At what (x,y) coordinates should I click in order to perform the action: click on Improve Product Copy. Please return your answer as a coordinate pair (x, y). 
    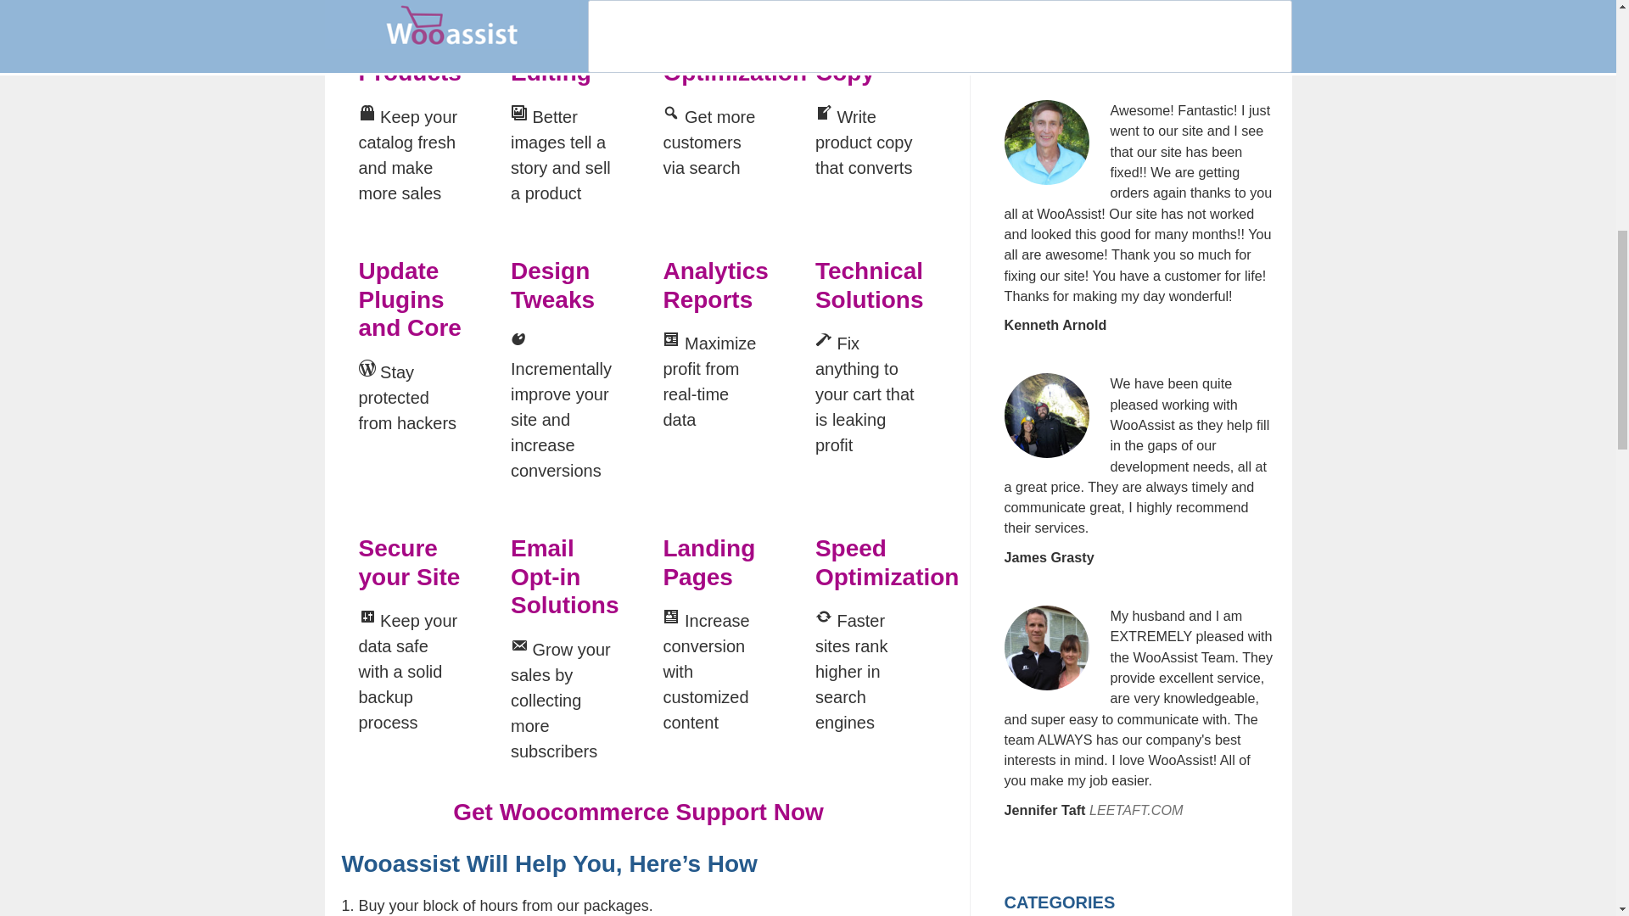
    Looking at the image, I should click on (861, 44).